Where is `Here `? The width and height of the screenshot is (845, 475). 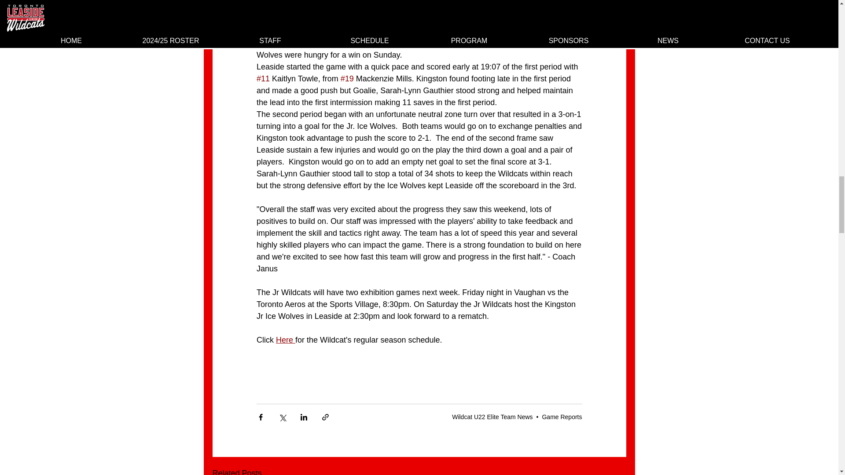
Here  is located at coordinates (285, 340).